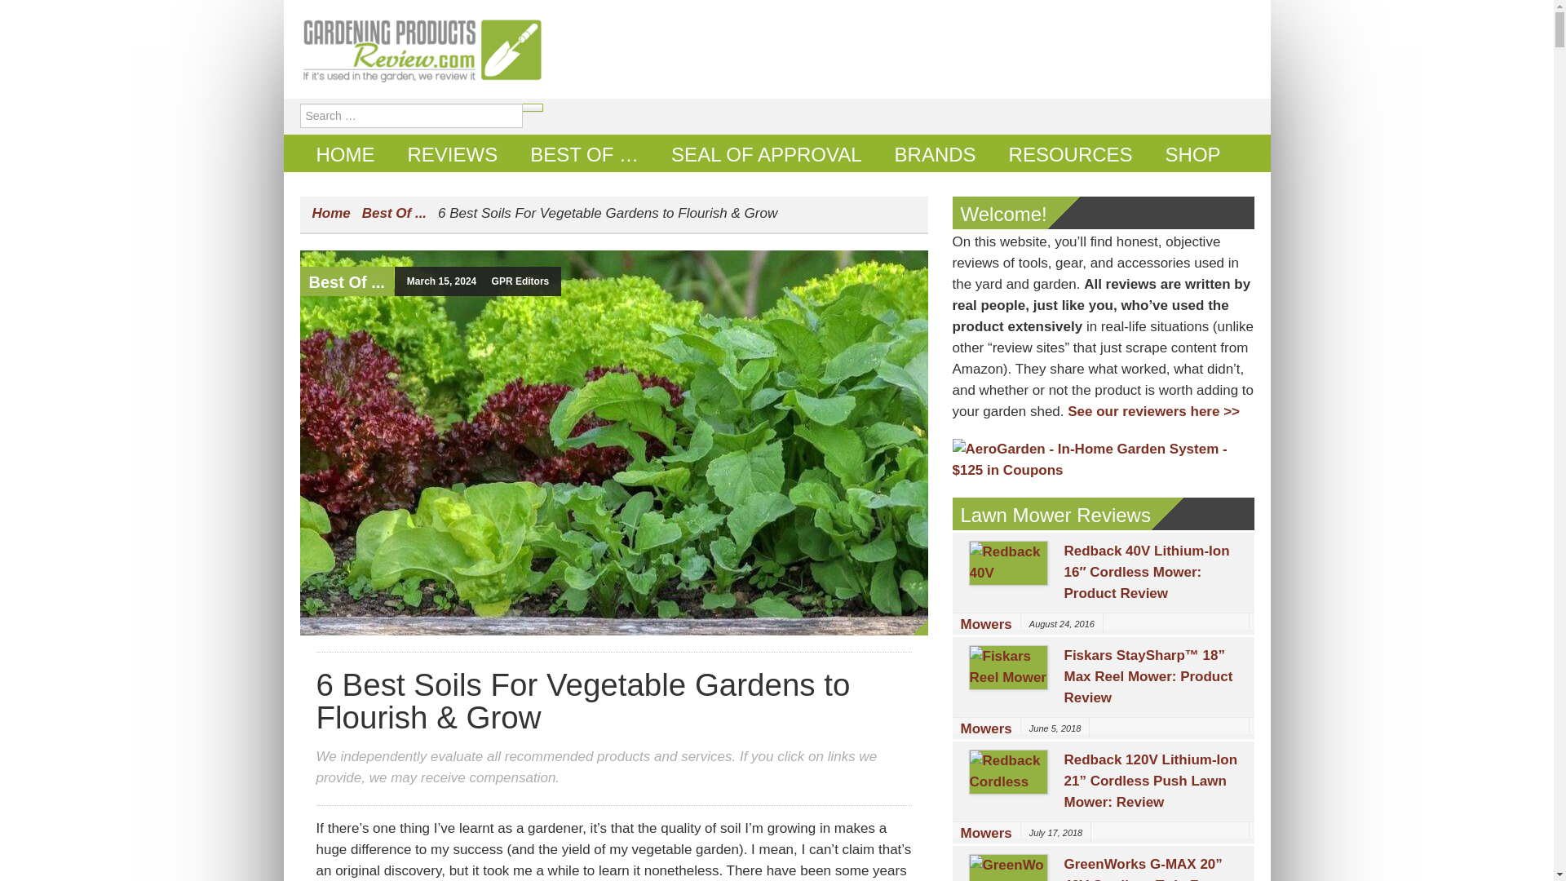  I want to click on HOME, so click(346, 153).